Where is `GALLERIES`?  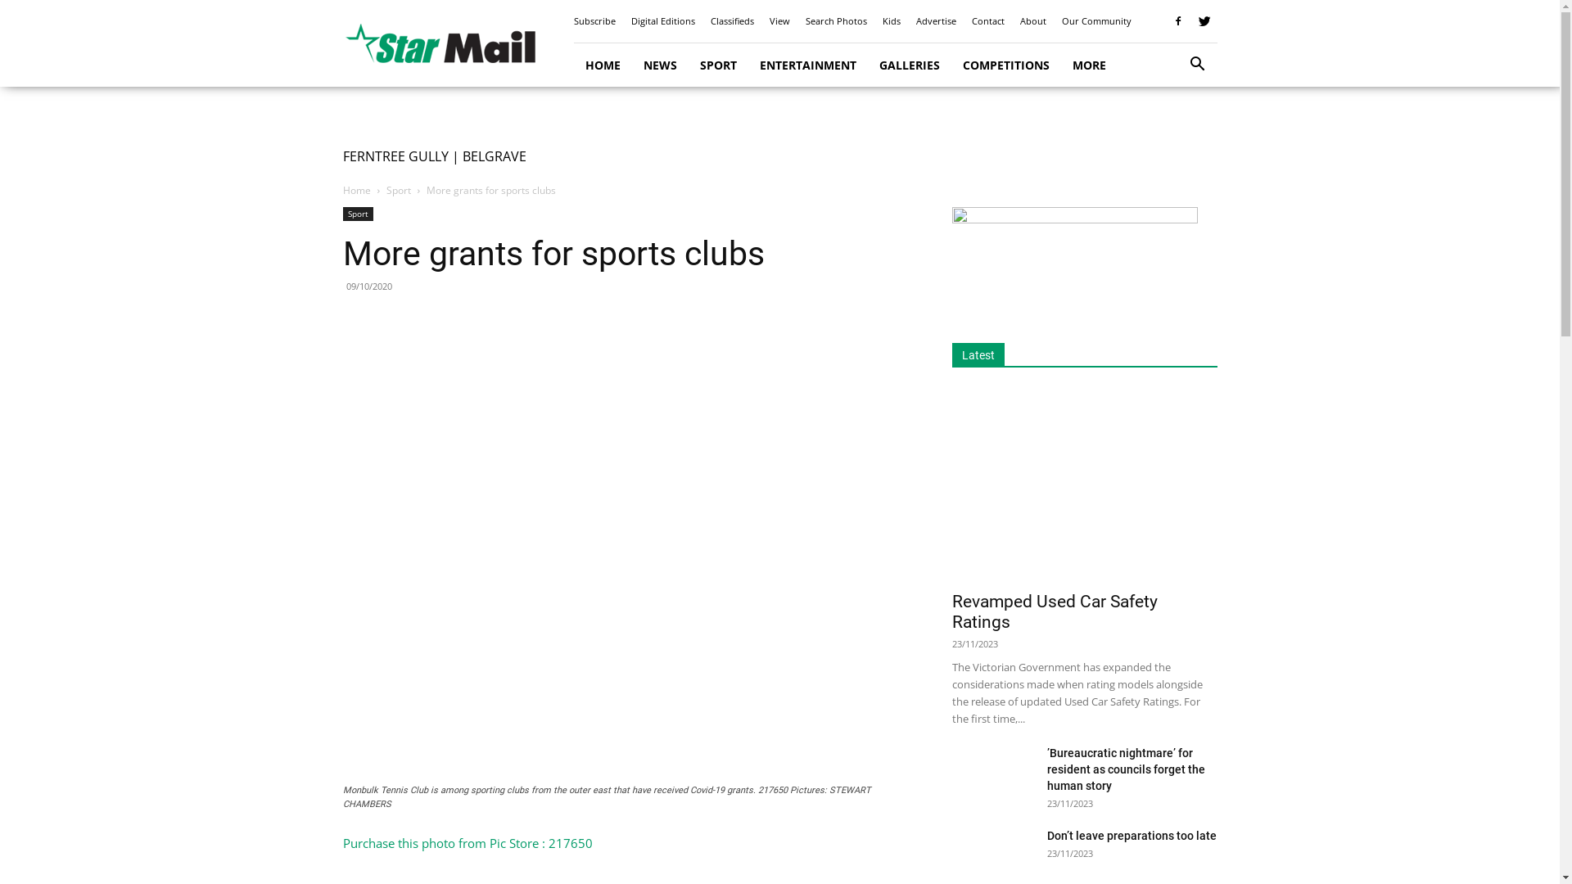 GALLERIES is located at coordinates (910, 65).